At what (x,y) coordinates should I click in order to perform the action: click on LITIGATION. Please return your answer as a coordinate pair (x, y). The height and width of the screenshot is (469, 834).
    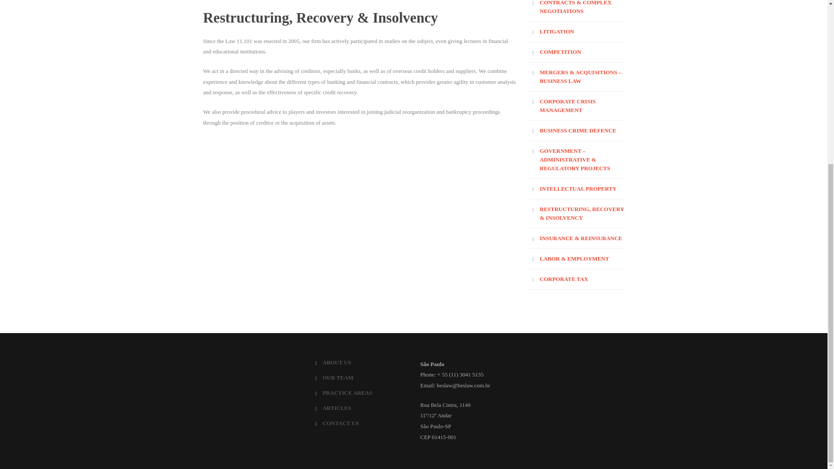
    Looking at the image, I should click on (556, 31).